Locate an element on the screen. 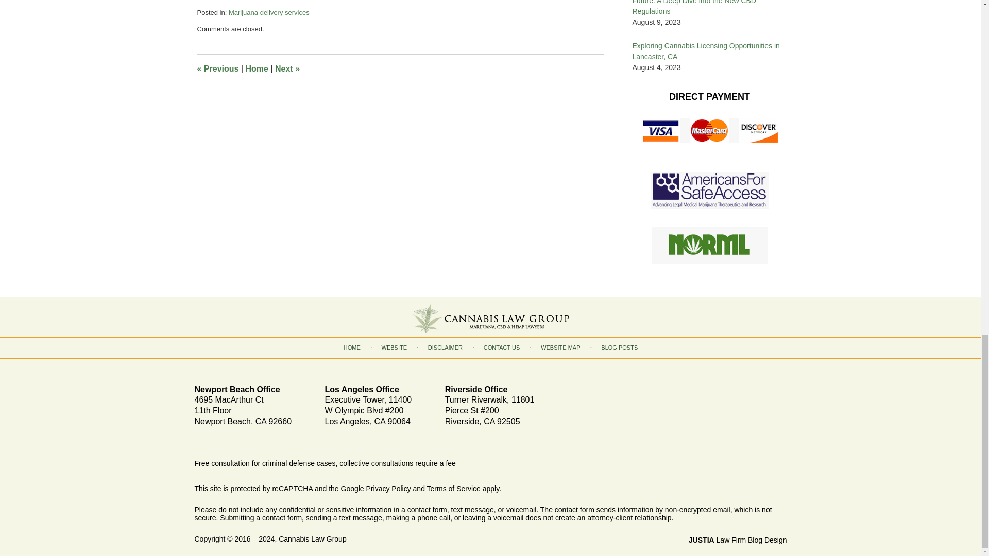  View all posts in Marijuana delivery services is located at coordinates (269, 12).